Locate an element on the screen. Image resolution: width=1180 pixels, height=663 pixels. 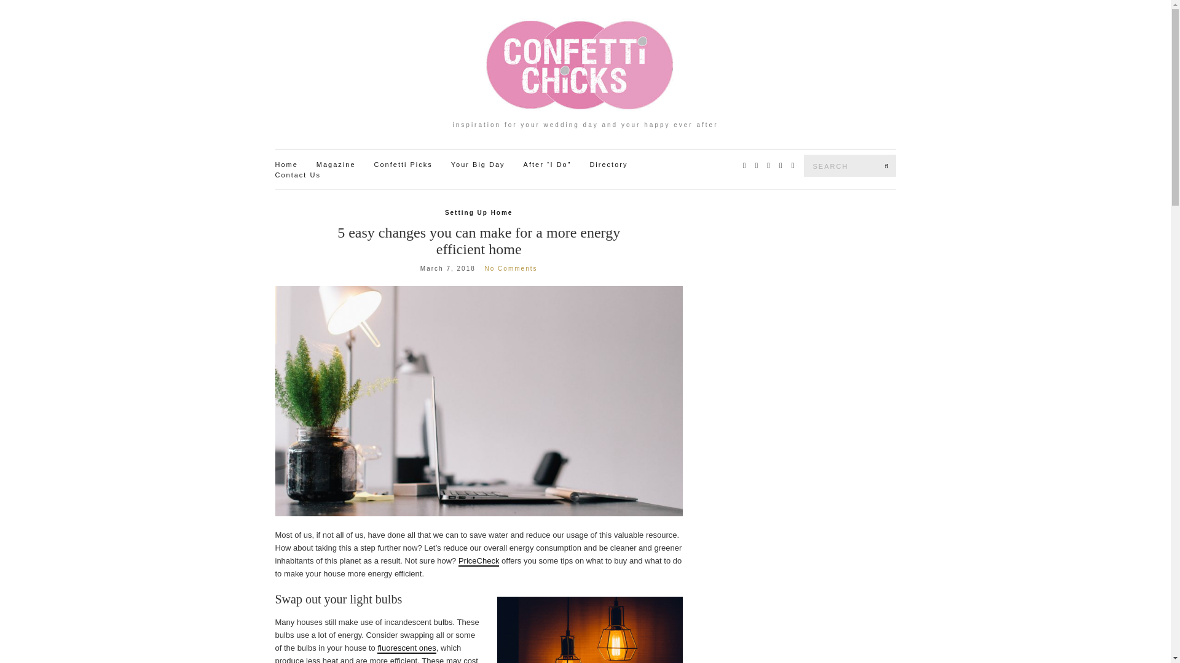
Your Big Day is located at coordinates (478, 165).